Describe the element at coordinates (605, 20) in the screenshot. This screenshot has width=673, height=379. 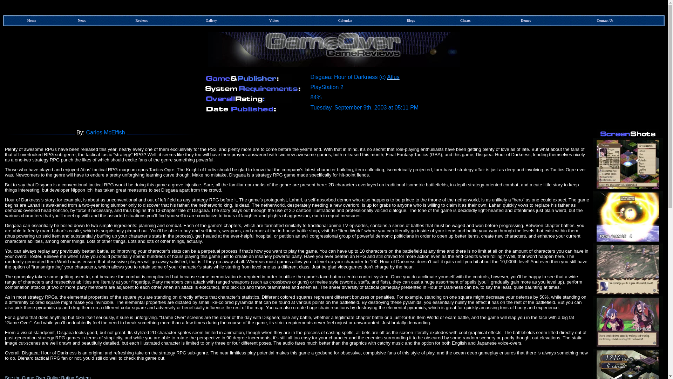
I see `Contact Us` at that location.